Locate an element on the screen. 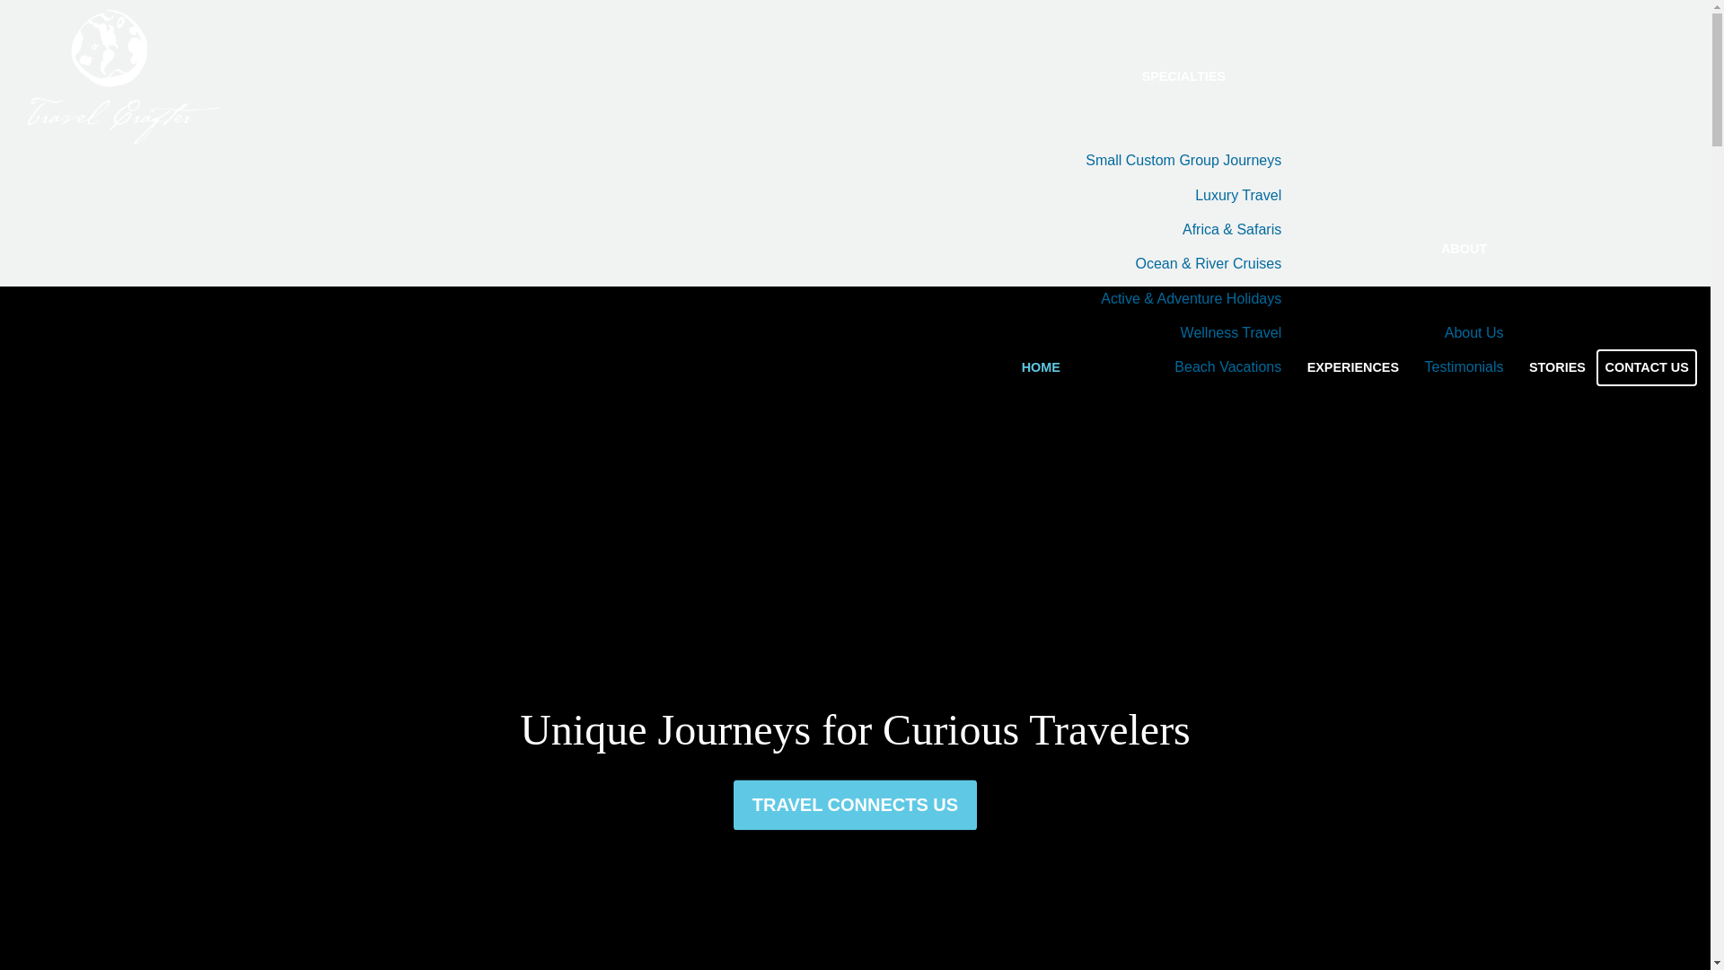  Small Custom Group Journeys is located at coordinates (1183, 160).